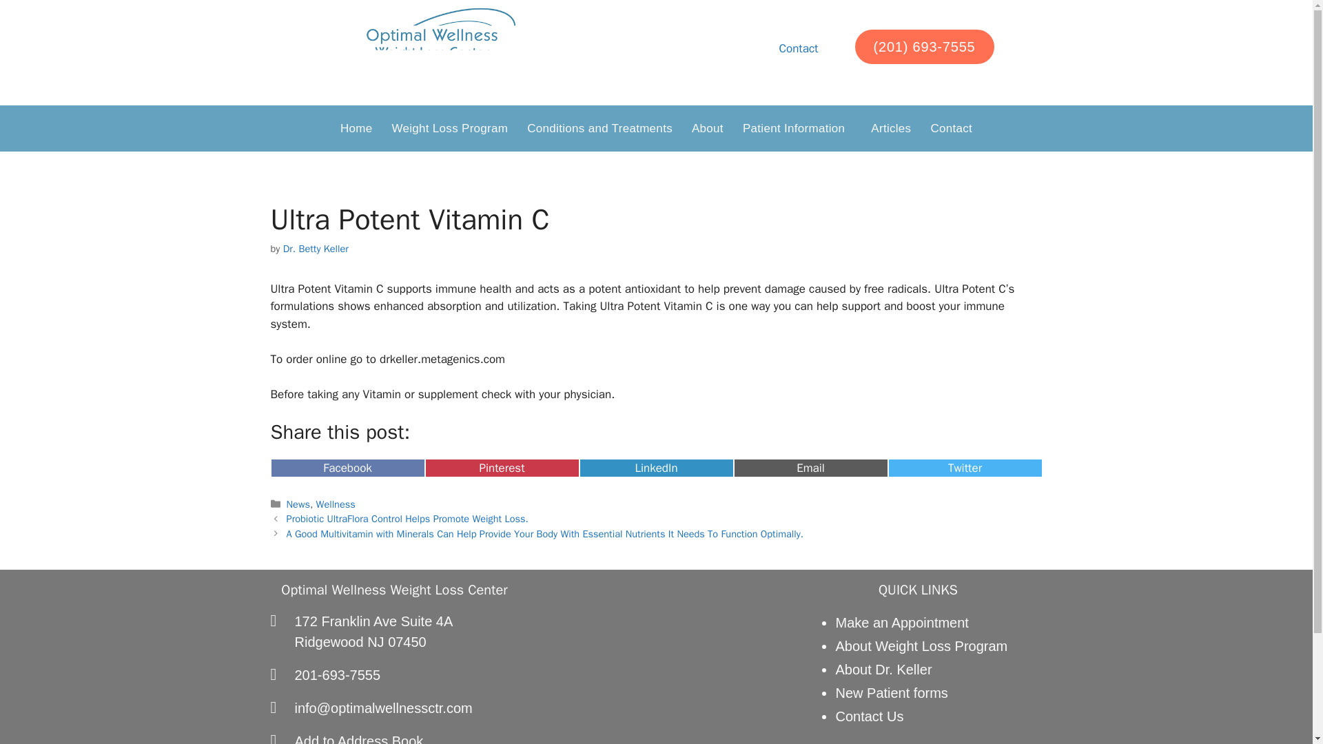  What do you see at coordinates (502, 468) in the screenshot?
I see `Facebook` at bounding box center [502, 468].